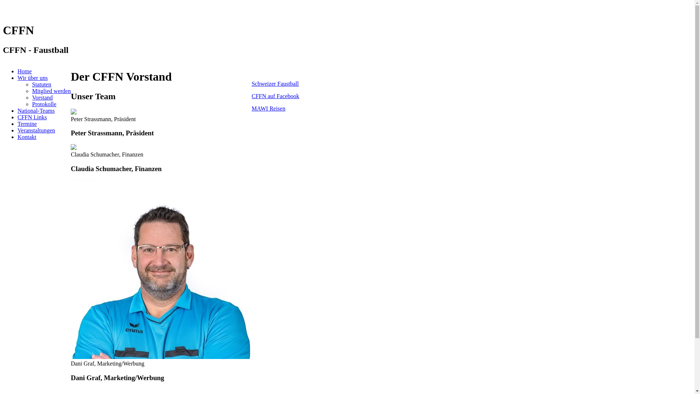  I want to click on Statuten, so click(42, 85).